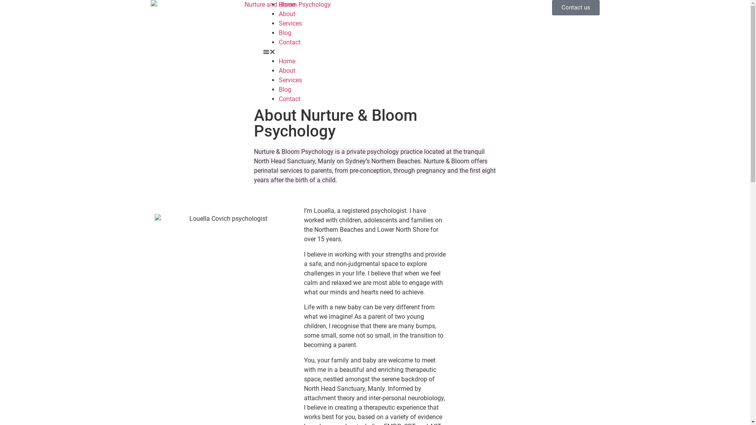 This screenshot has width=756, height=425. I want to click on Contact us, so click(576, 7).